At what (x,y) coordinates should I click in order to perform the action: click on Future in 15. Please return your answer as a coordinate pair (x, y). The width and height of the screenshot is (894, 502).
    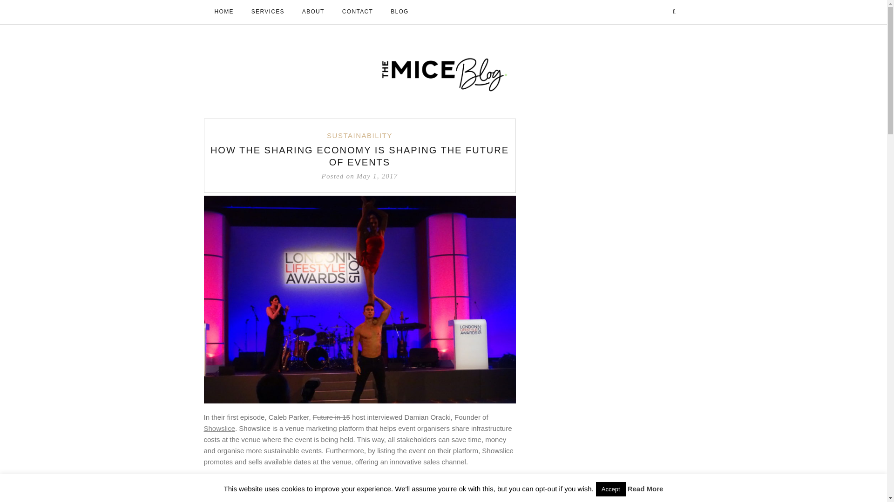
    Looking at the image, I should click on (332, 417).